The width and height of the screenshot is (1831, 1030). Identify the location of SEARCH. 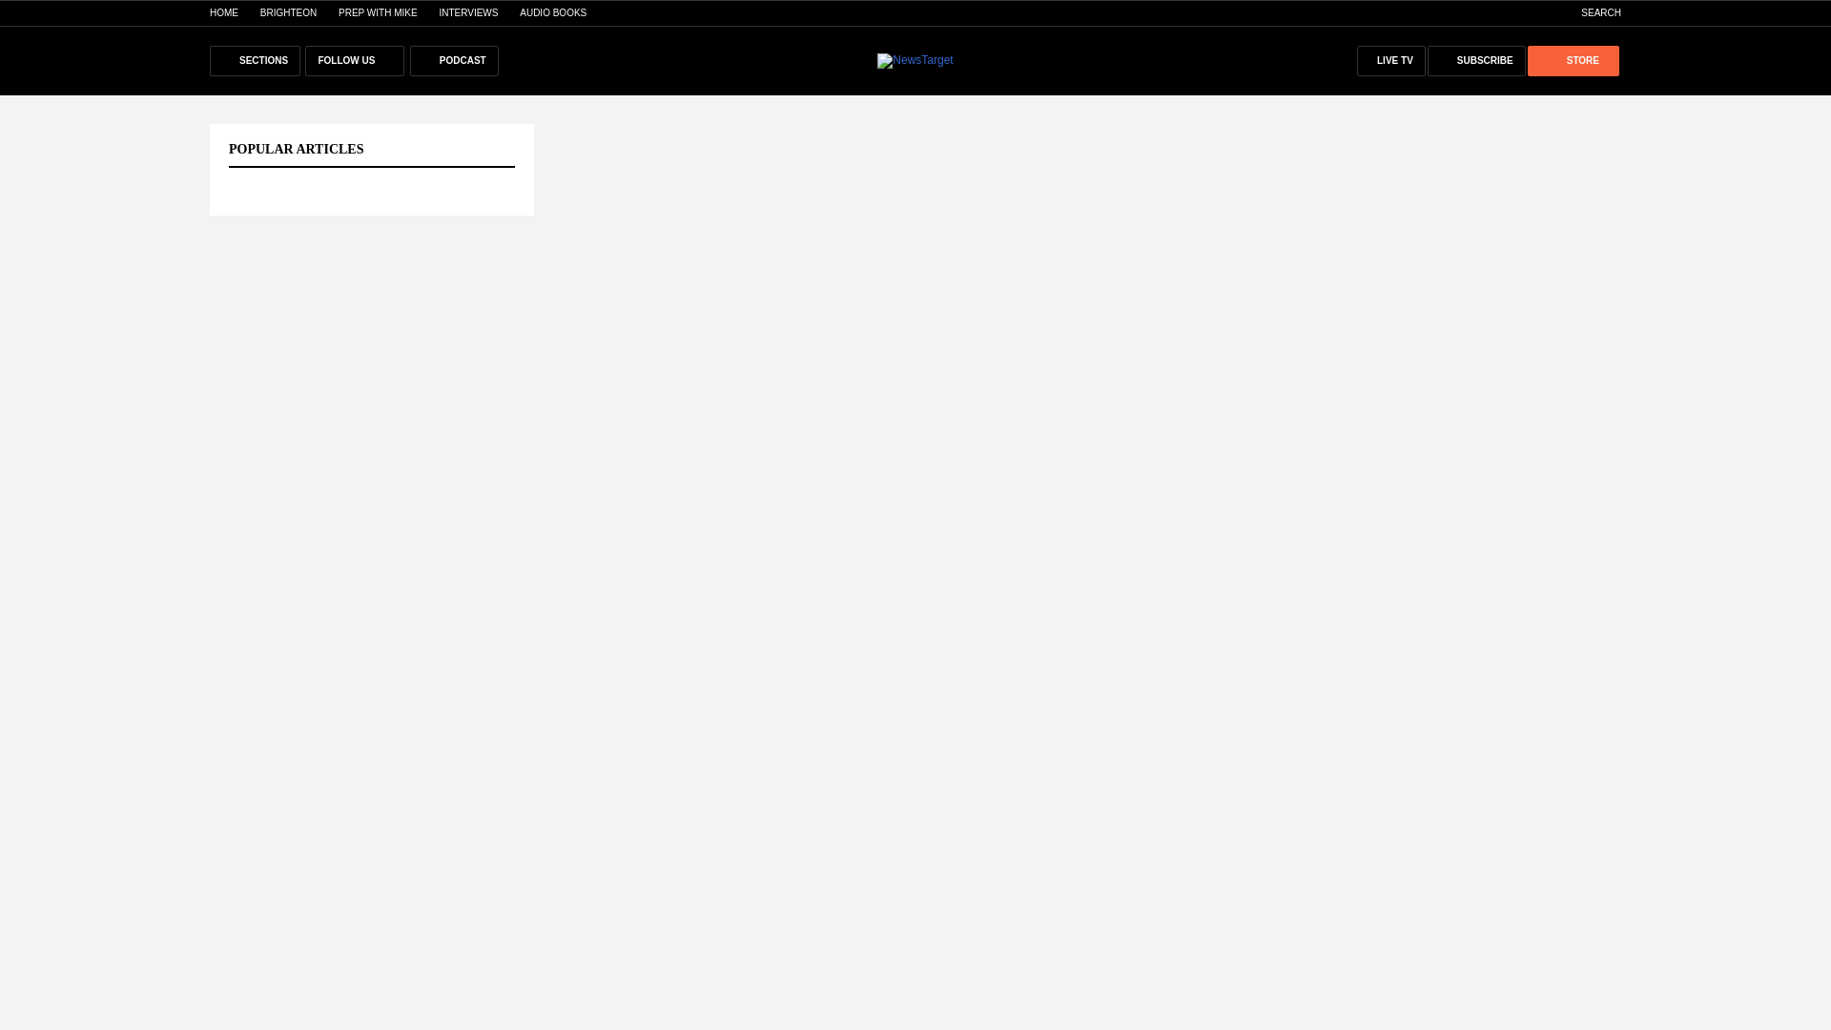
(1591, 12).